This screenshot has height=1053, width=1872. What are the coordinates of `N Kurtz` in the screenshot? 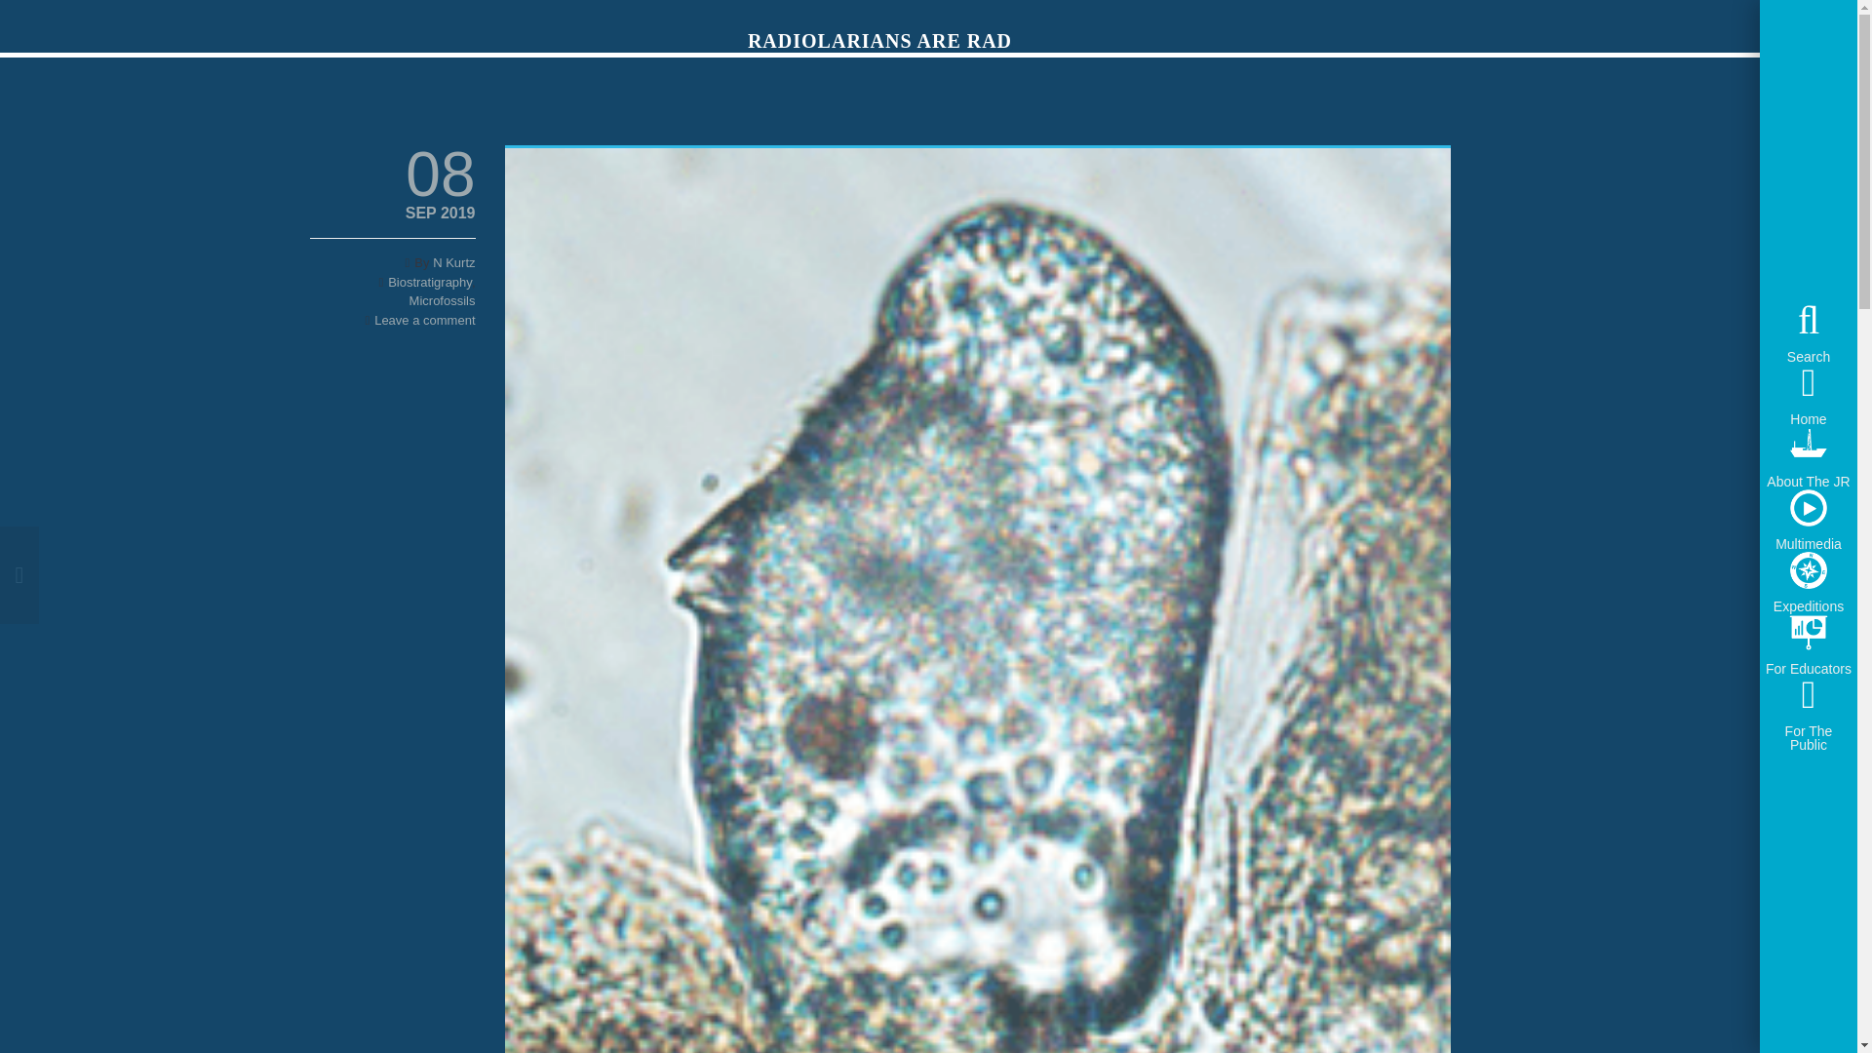 It's located at (453, 262).